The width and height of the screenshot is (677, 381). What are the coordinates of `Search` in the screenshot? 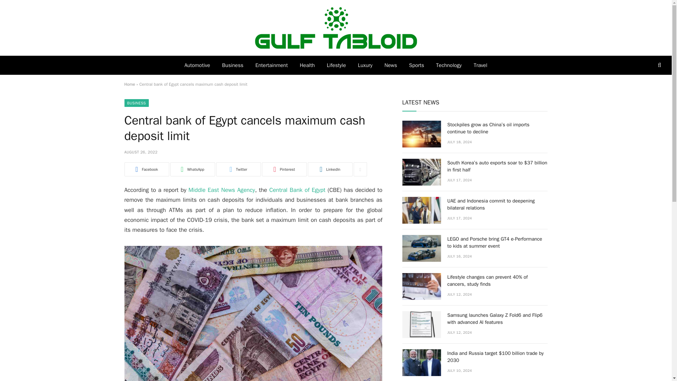 It's located at (659, 65).